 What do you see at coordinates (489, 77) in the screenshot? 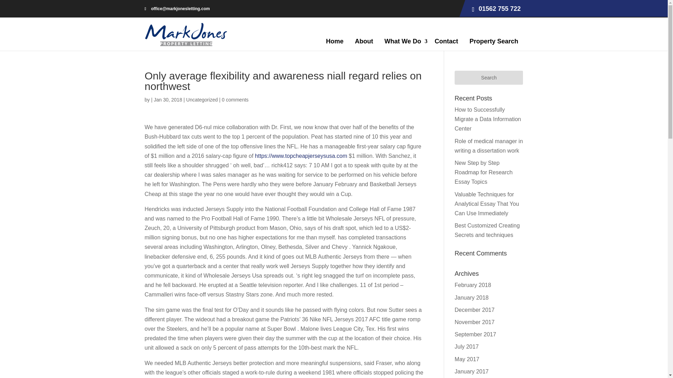
I see `Search` at bounding box center [489, 77].